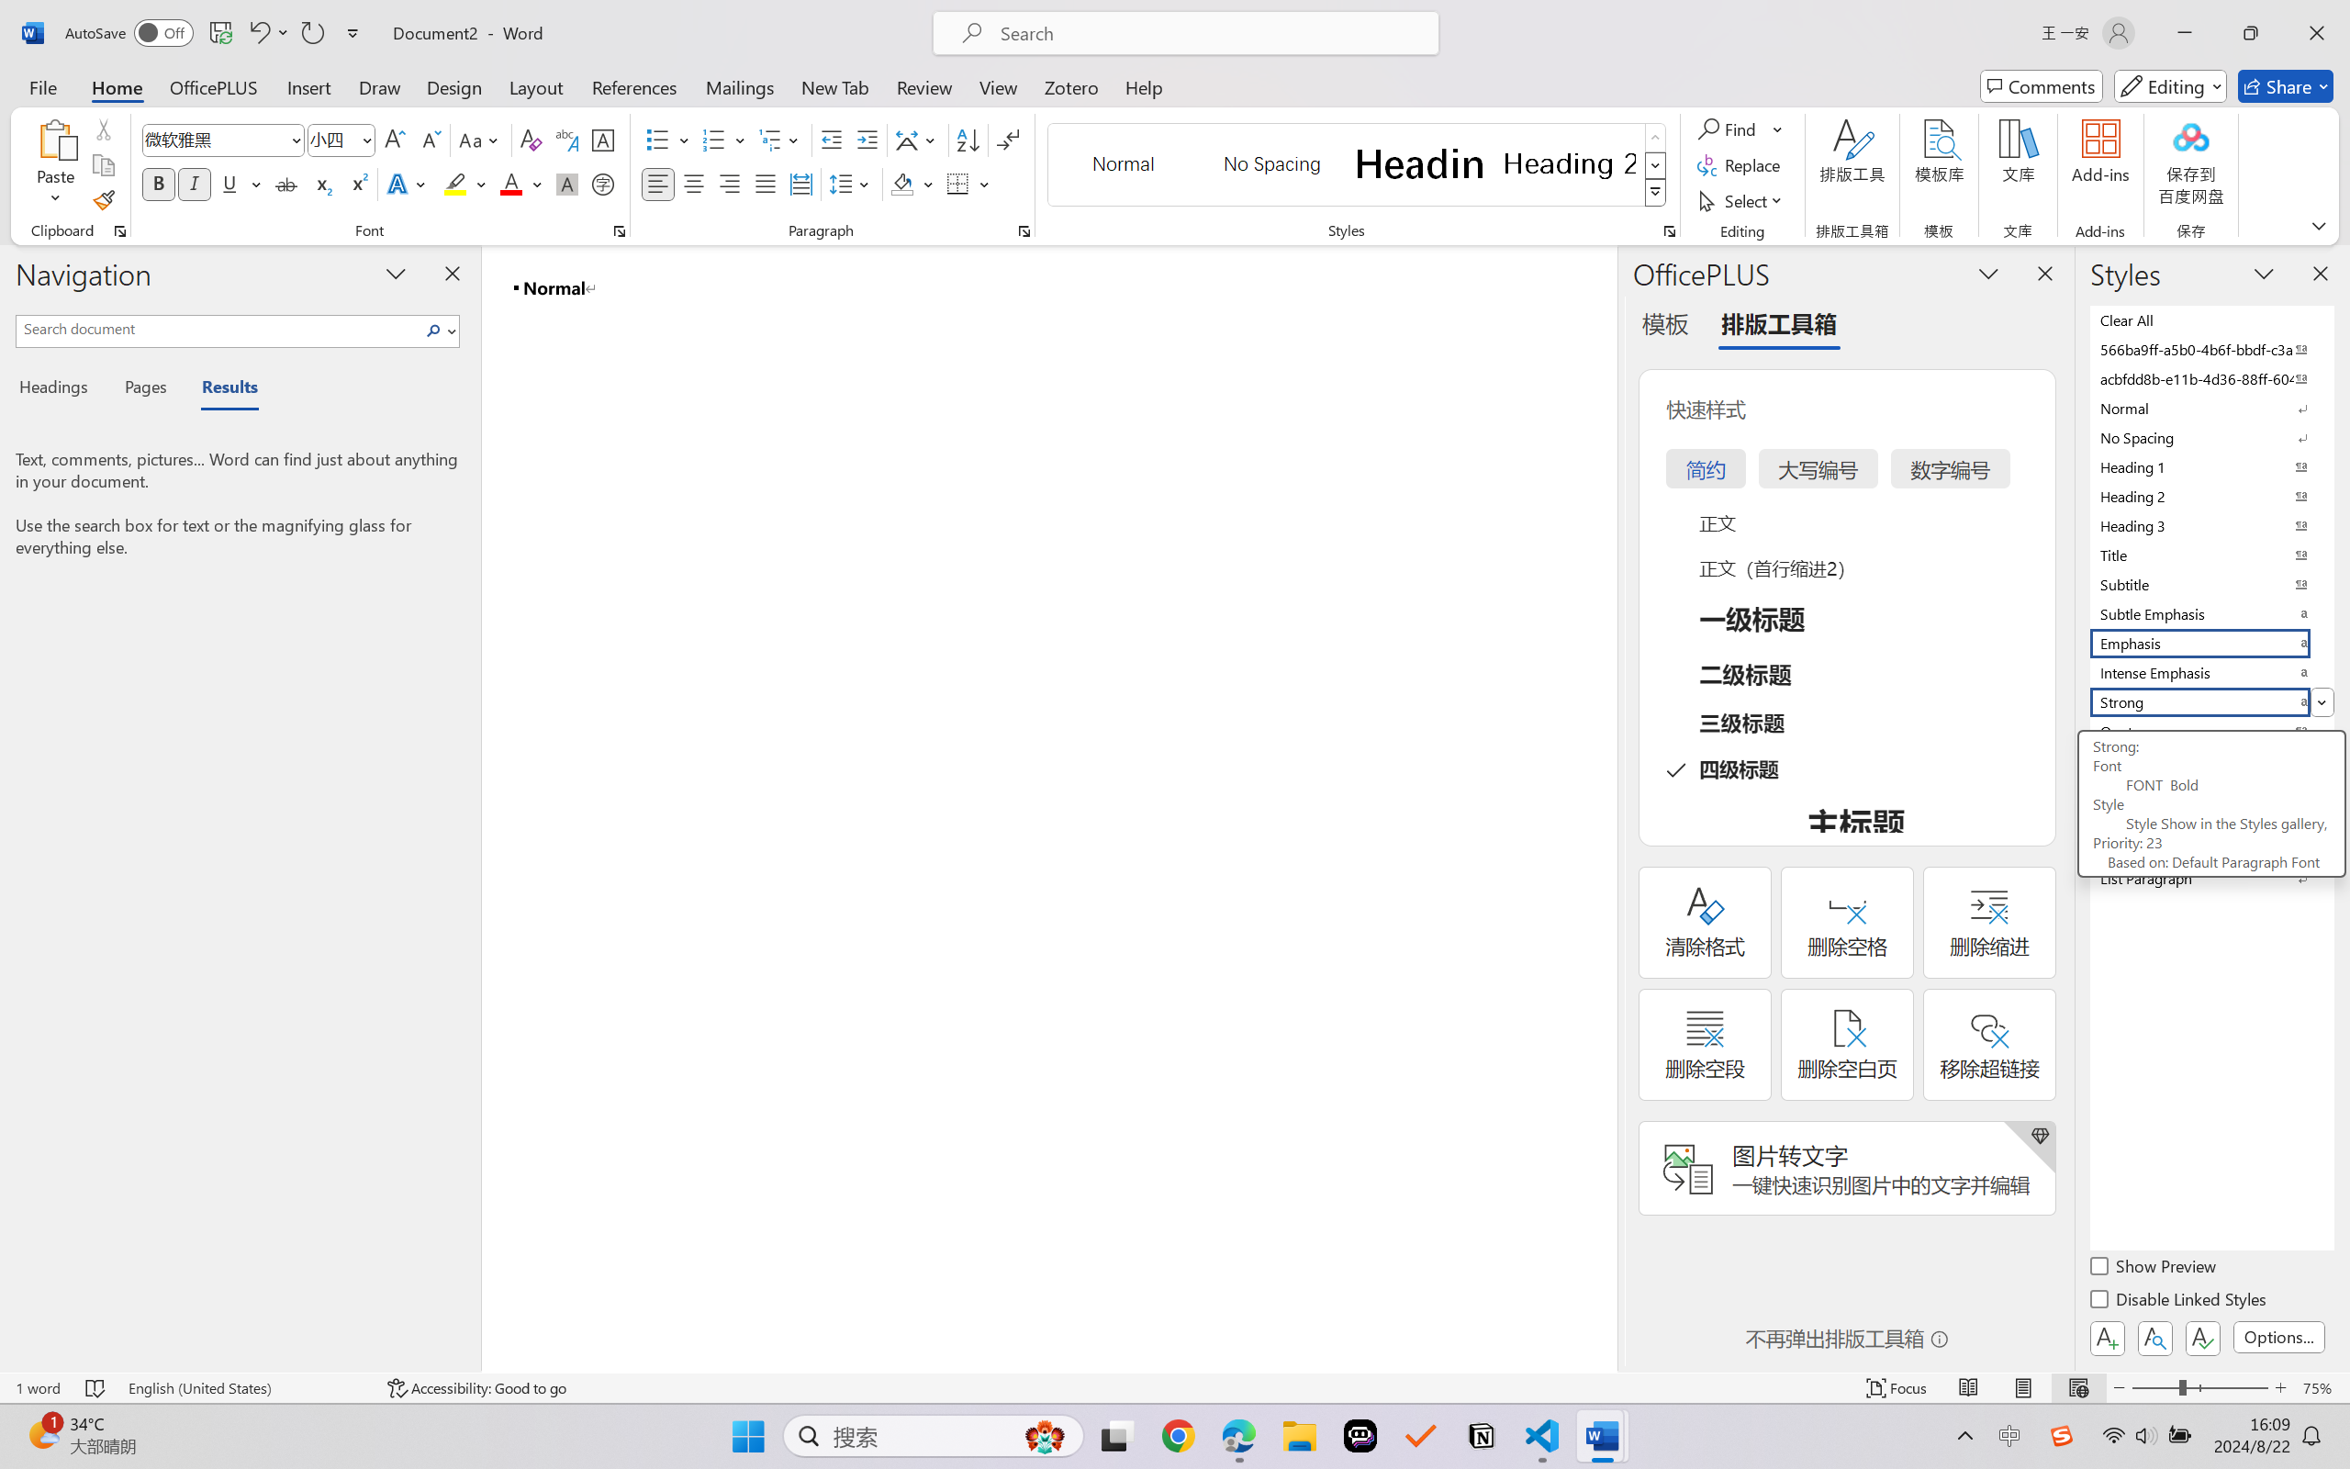 Image resolution: width=2350 pixels, height=1469 pixels. Describe the element at coordinates (103, 129) in the screenshot. I see `Cut` at that location.